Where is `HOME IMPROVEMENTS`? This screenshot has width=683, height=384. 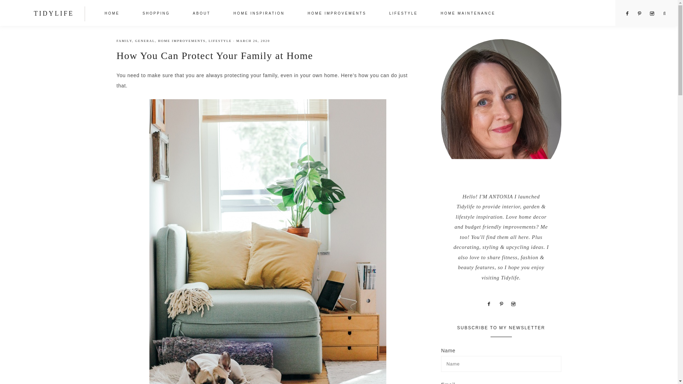 HOME IMPROVEMENTS is located at coordinates (337, 14).